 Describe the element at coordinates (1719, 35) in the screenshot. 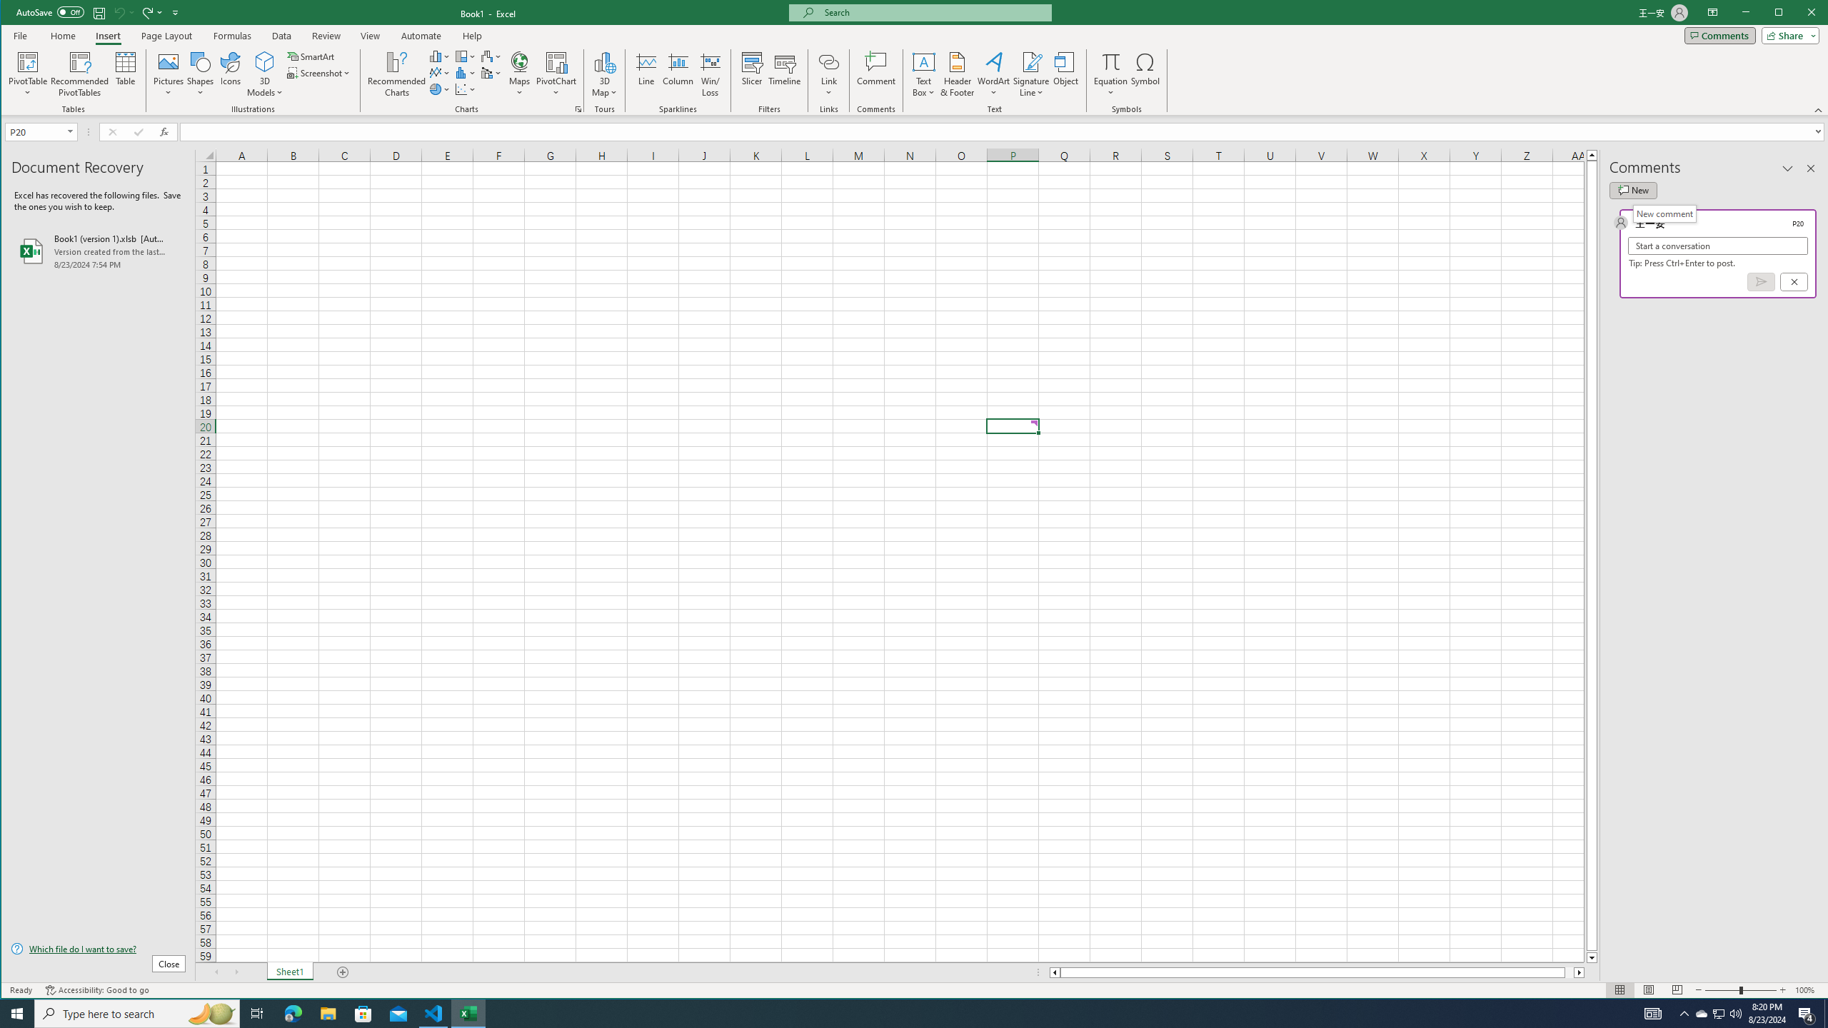

I see `Comments` at that location.